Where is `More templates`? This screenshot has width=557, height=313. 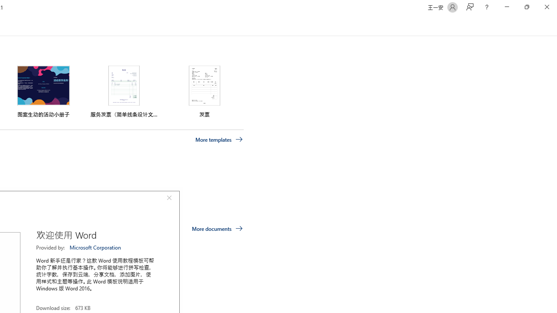
More templates is located at coordinates (219, 140).